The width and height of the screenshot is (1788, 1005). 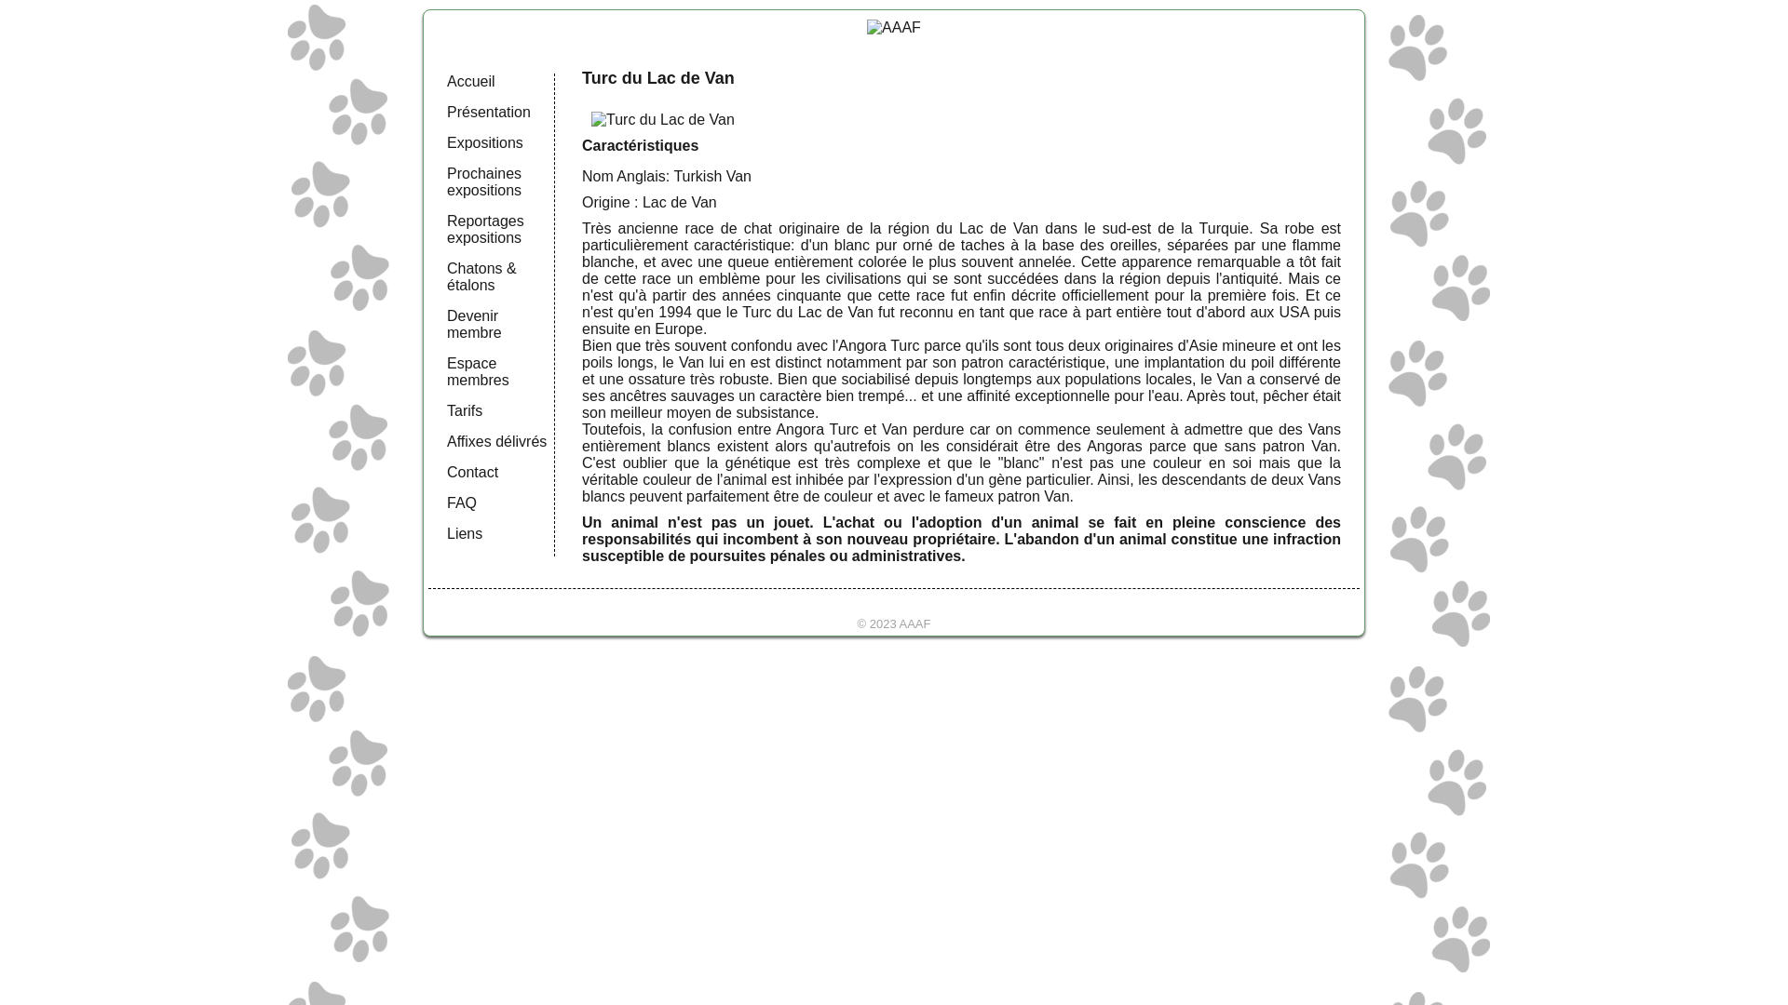 I want to click on Liens, so click(x=465, y=534).